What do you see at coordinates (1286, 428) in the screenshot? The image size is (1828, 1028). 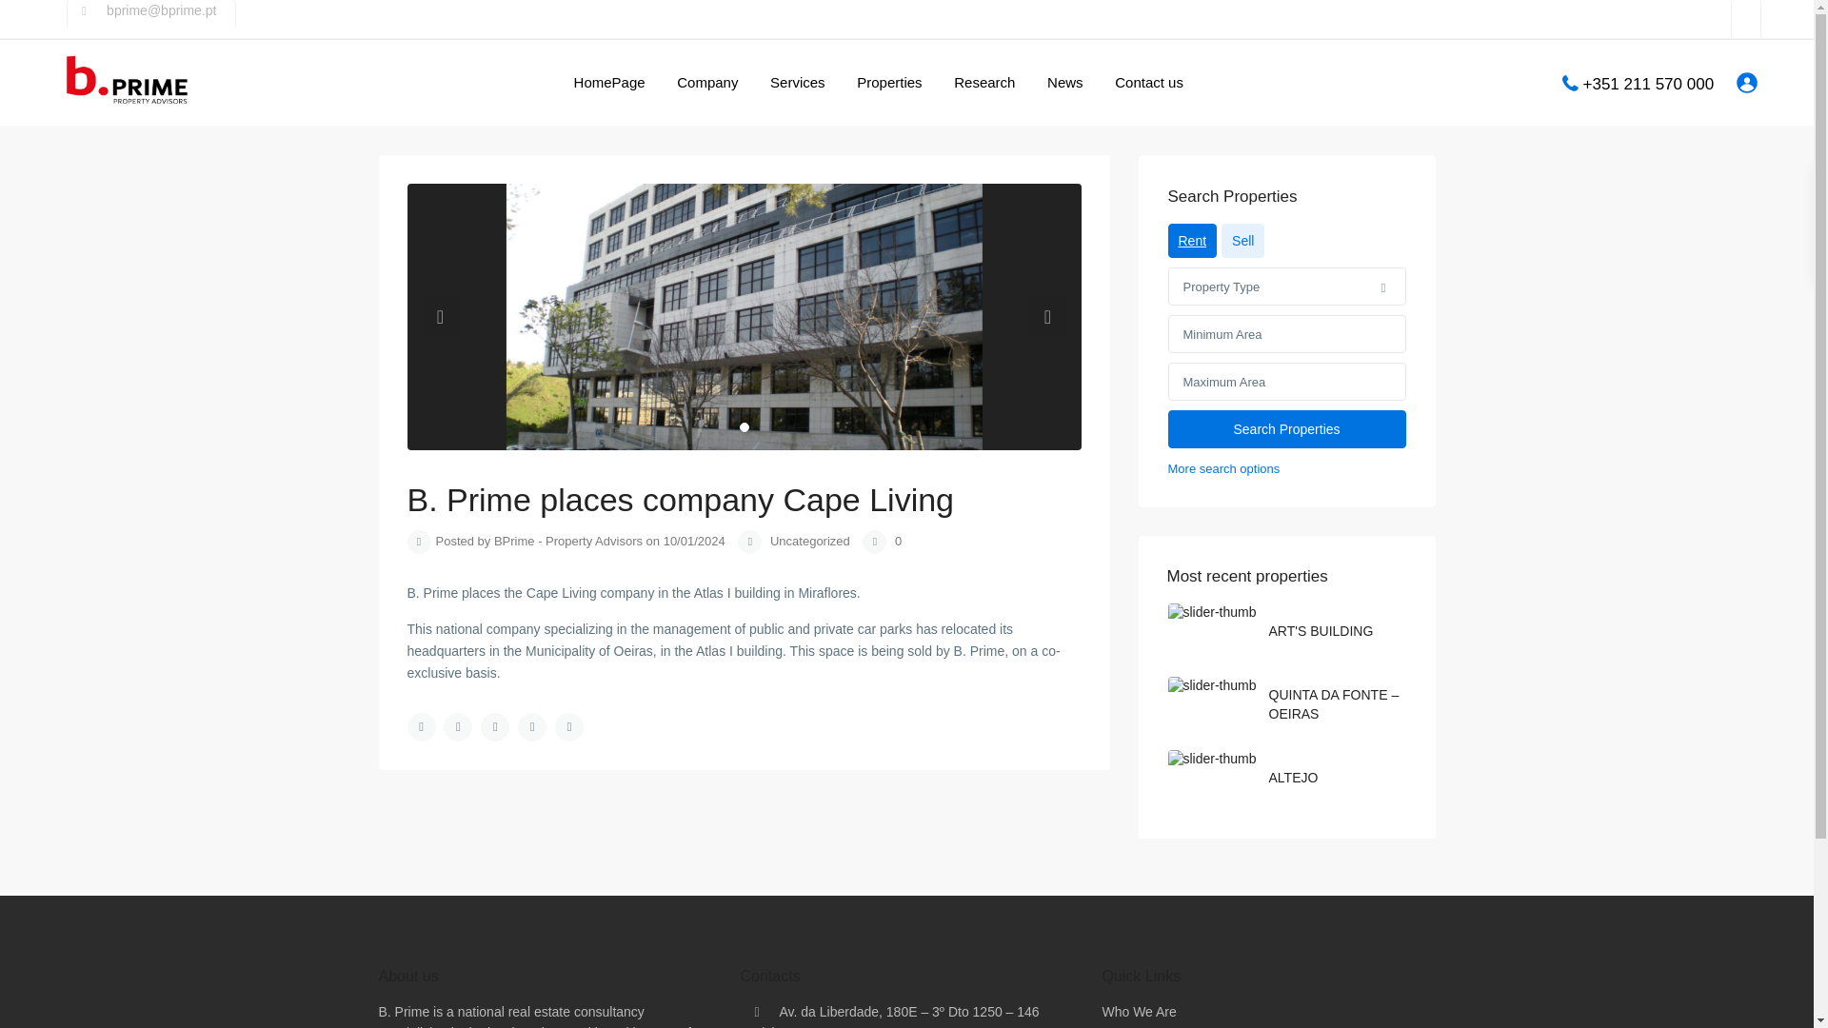 I see `Search Properties` at bounding box center [1286, 428].